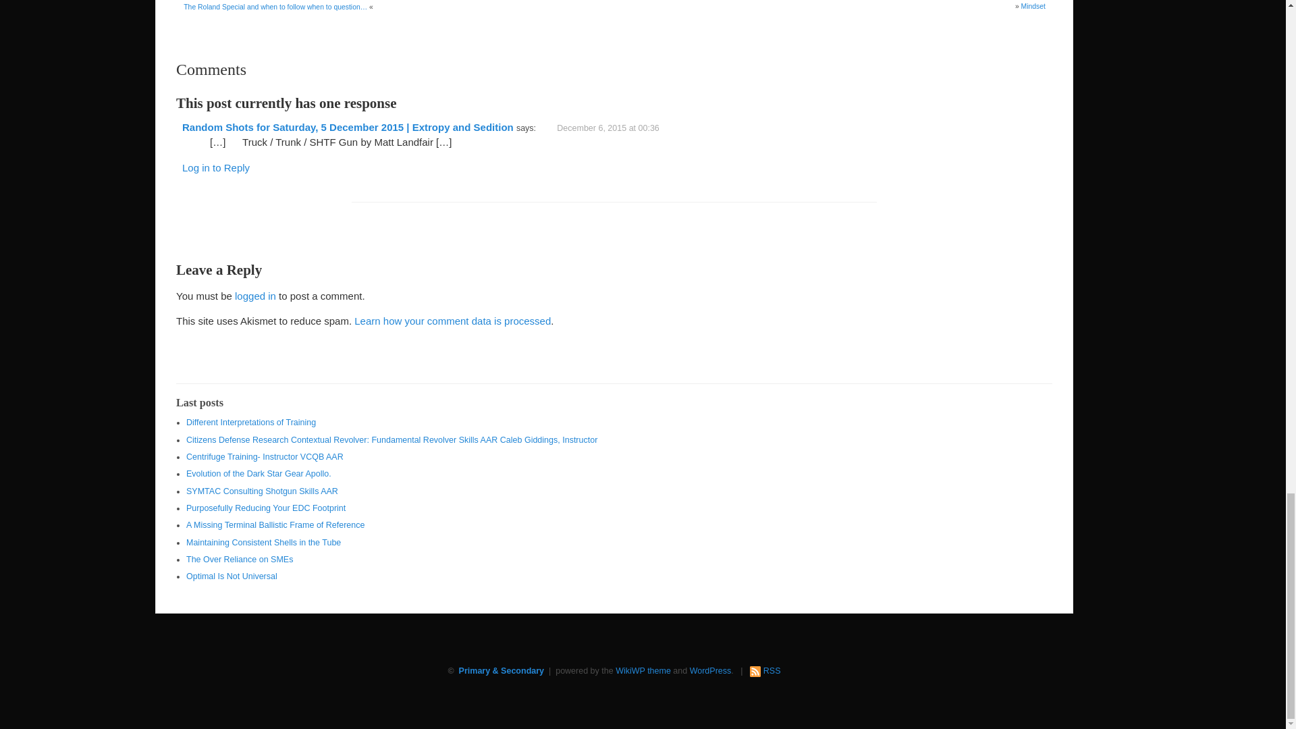 The width and height of the screenshot is (1296, 729). Describe the element at coordinates (239, 559) in the screenshot. I see `The Over Reliance on SMEs` at that location.